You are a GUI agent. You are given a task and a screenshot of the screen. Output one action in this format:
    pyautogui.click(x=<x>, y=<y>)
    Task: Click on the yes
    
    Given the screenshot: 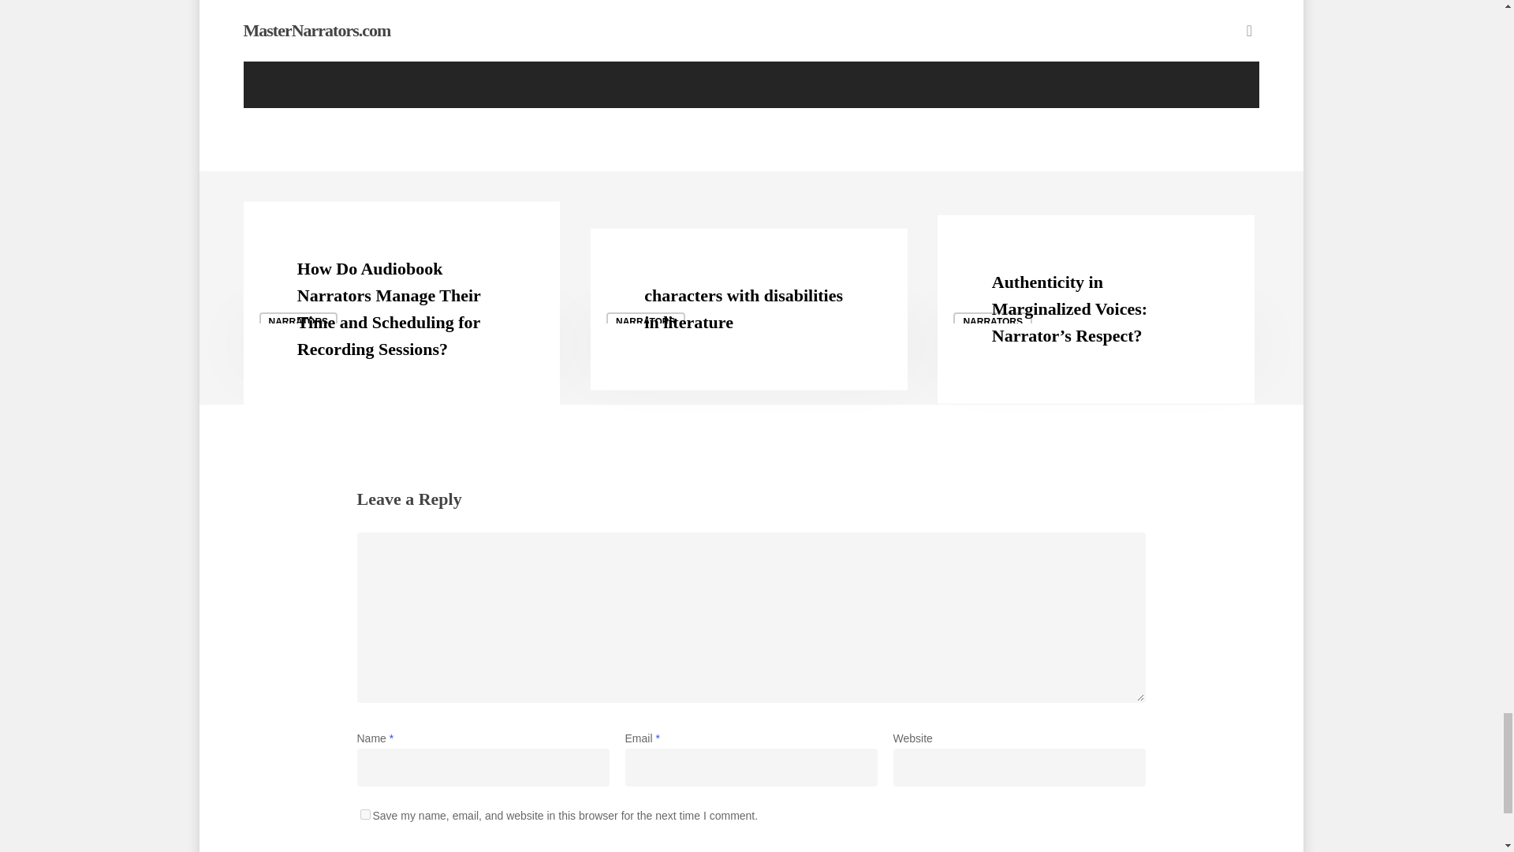 What is the action you would take?
    pyautogui.click(x=364, y=814)
    